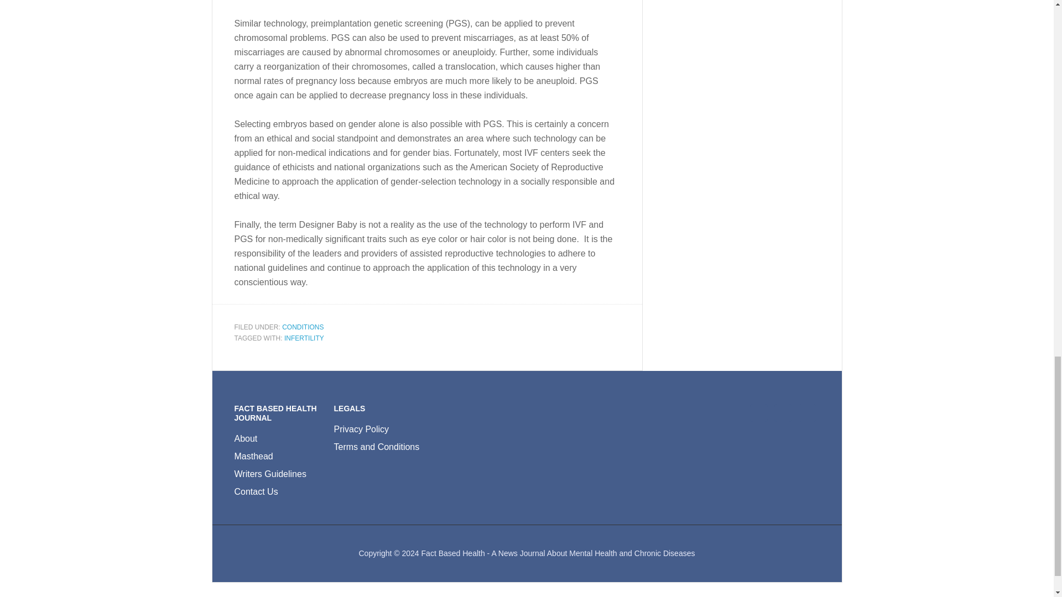 The height and width of the screenshot is (597, 1062). I want to click on Terms and Conditions, so click(377, 447).